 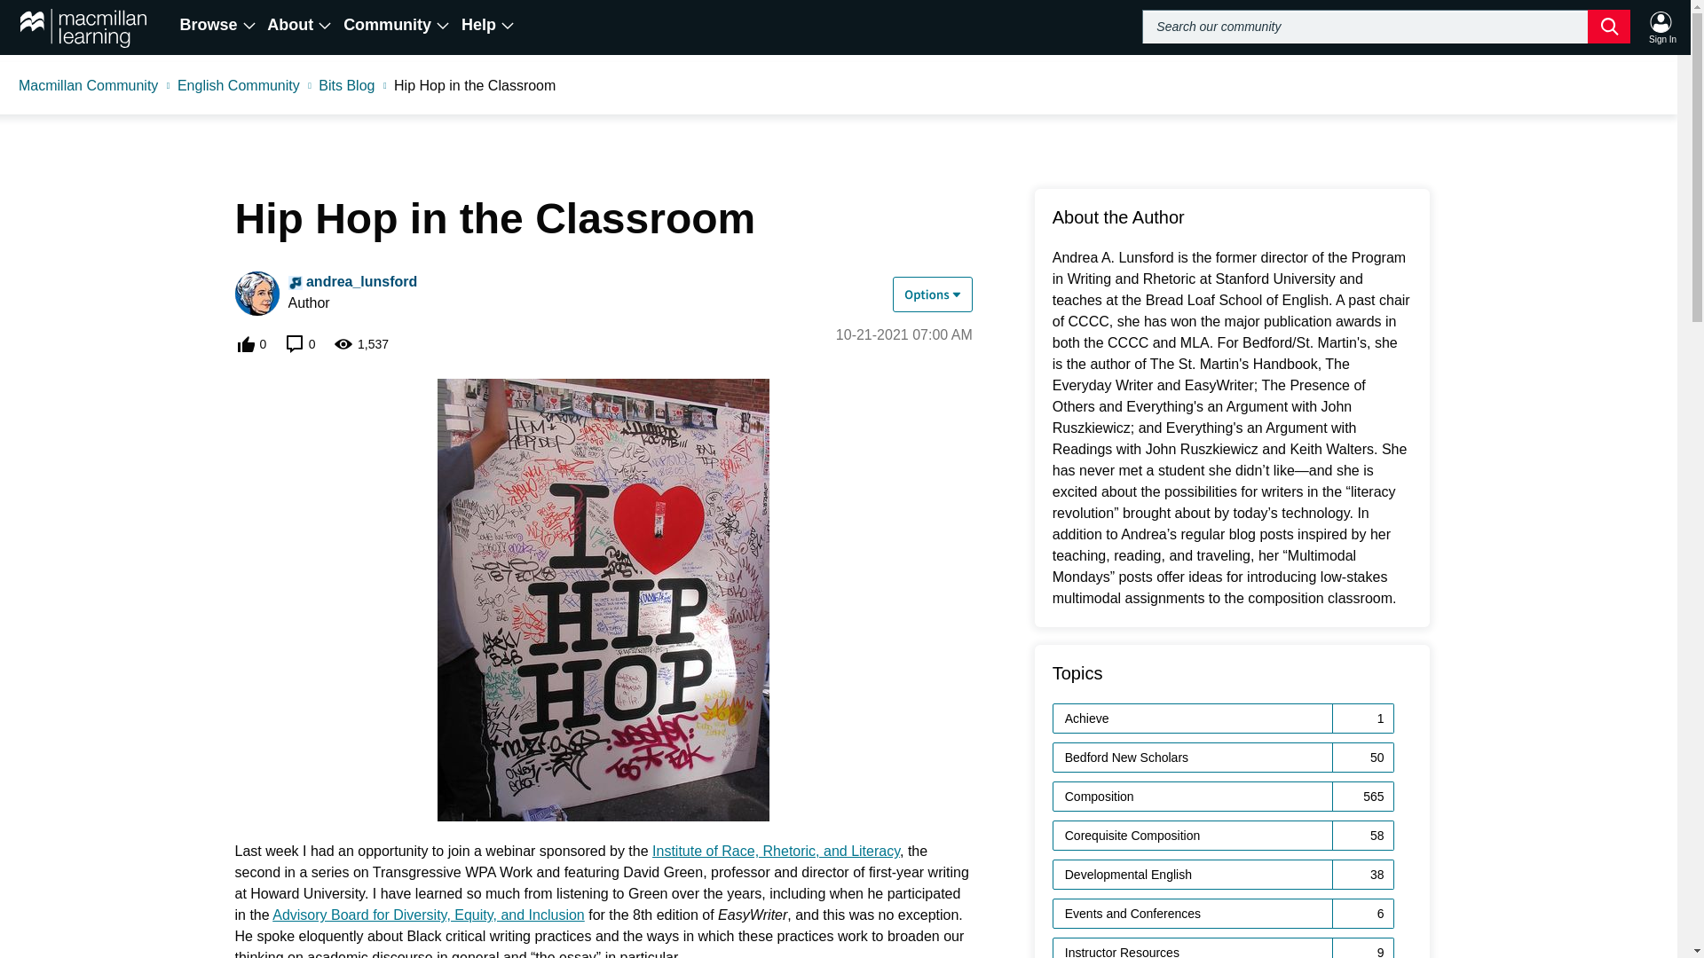 What do you see at coordinates (218, 25) in the screenshot?
I see `Browse` at bounding box center [218, 25].